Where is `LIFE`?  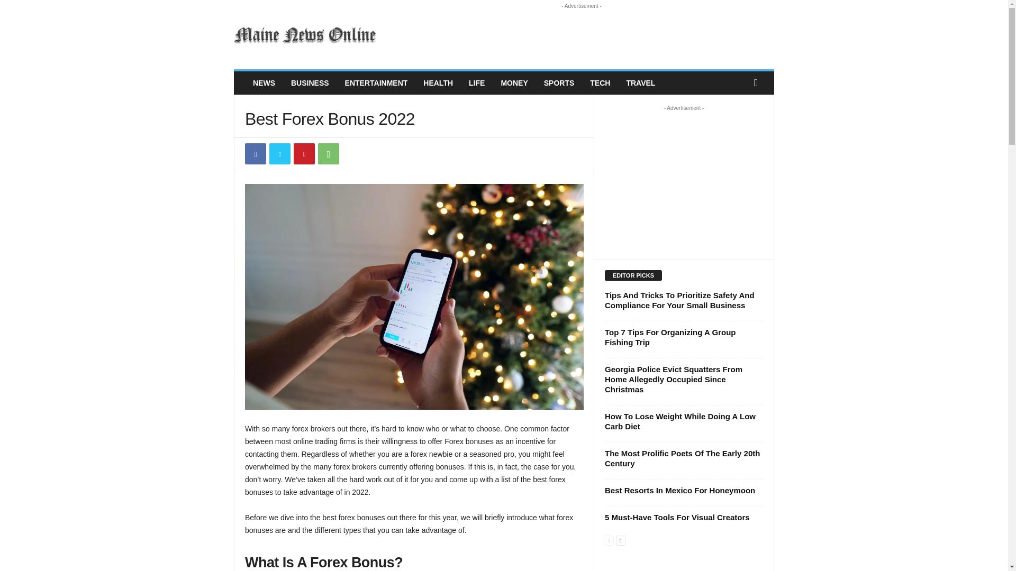
LIFE is located at coordinates (477, 83).